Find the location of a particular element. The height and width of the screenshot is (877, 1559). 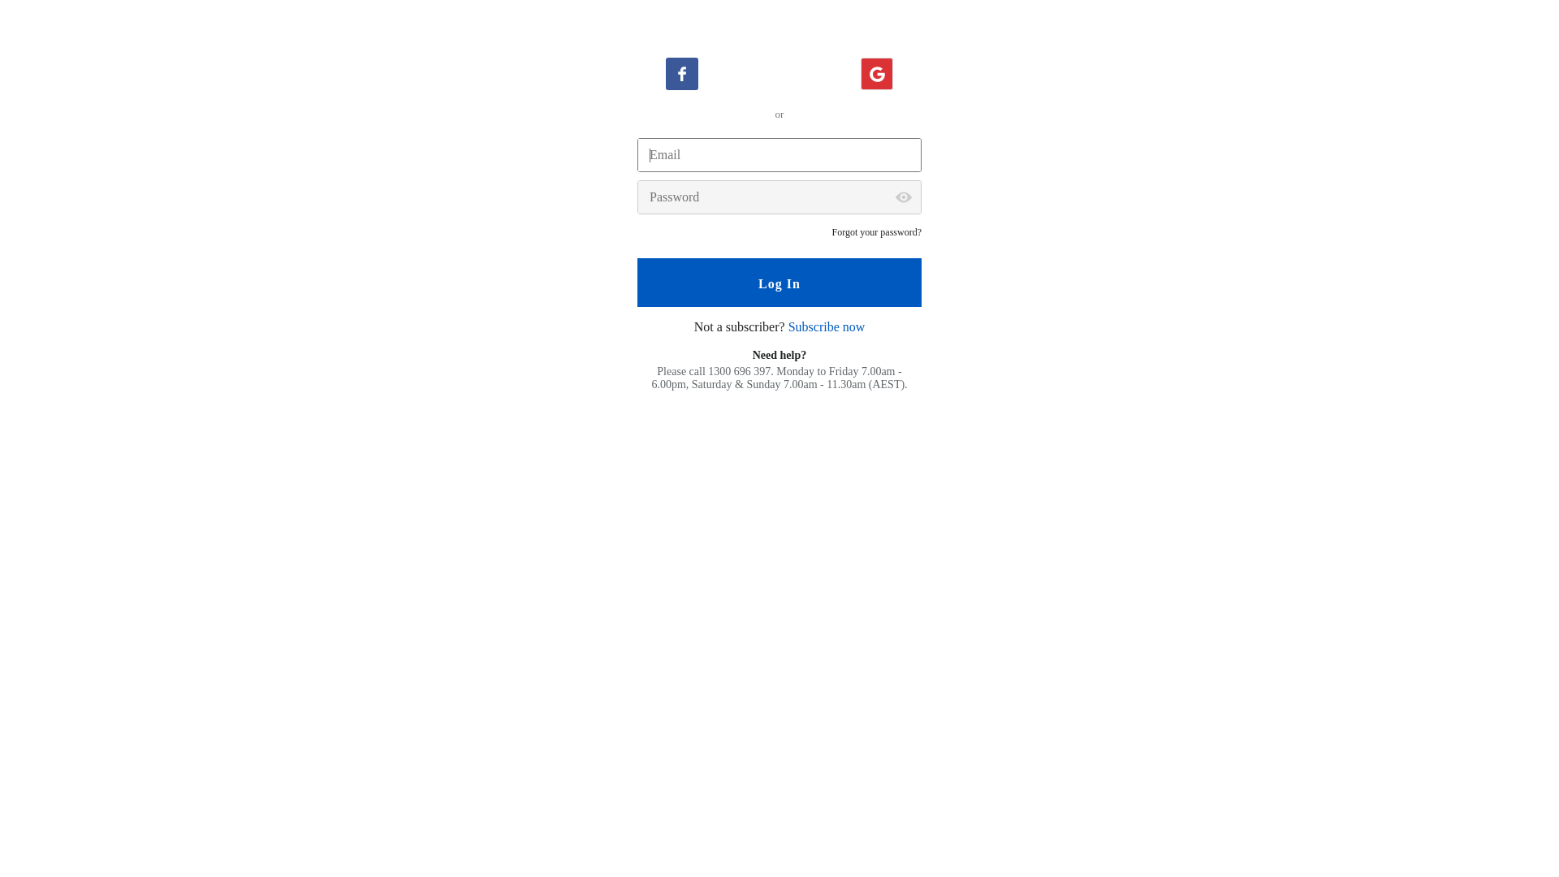

Log In is located at coordinates (779, 283).